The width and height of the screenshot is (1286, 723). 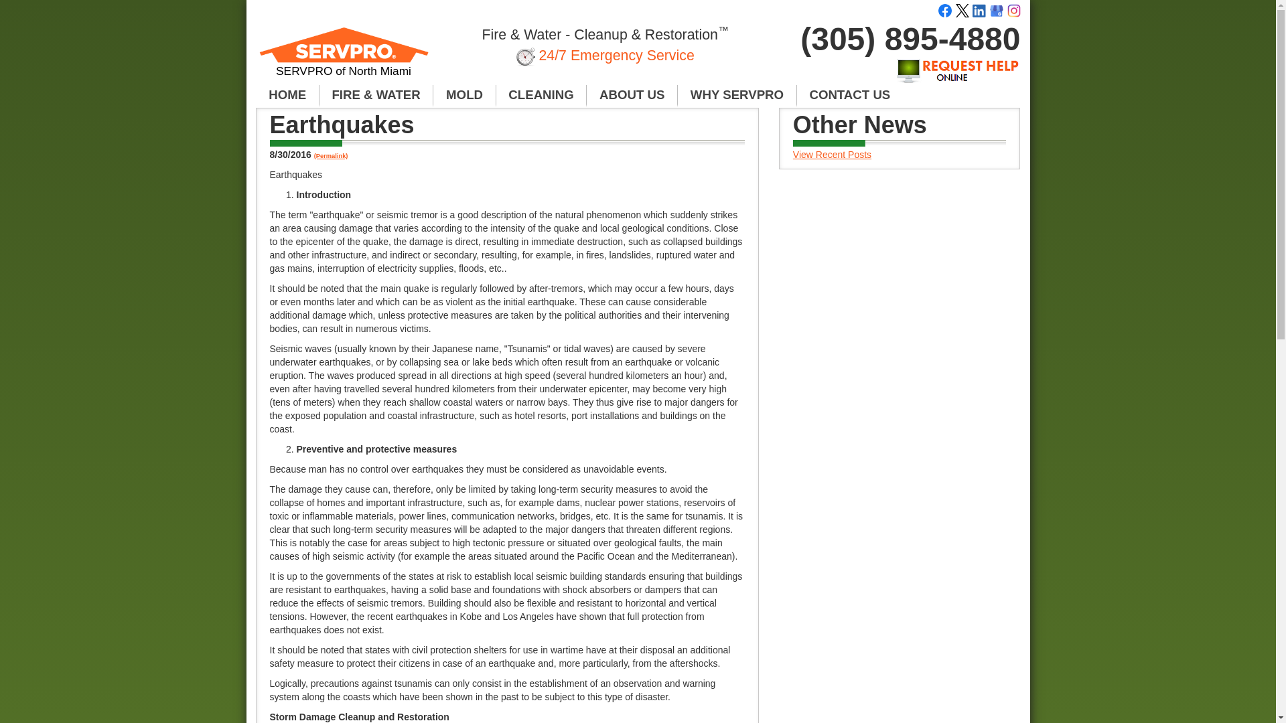 What do you see at coordinates (632, 95) in the screenshot?
I see `ABOUT US` at bounding box center [632, 95].